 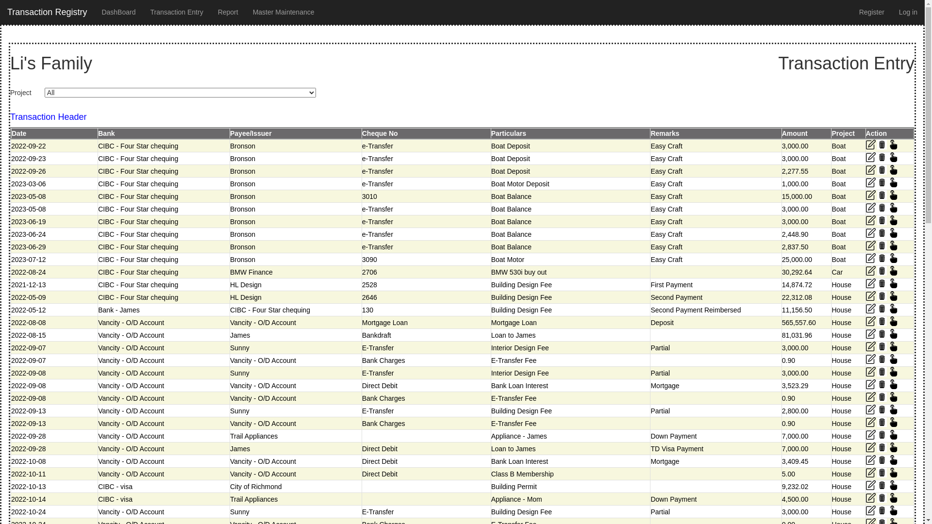 I want to click on Delete, so click(x=882, y=397).